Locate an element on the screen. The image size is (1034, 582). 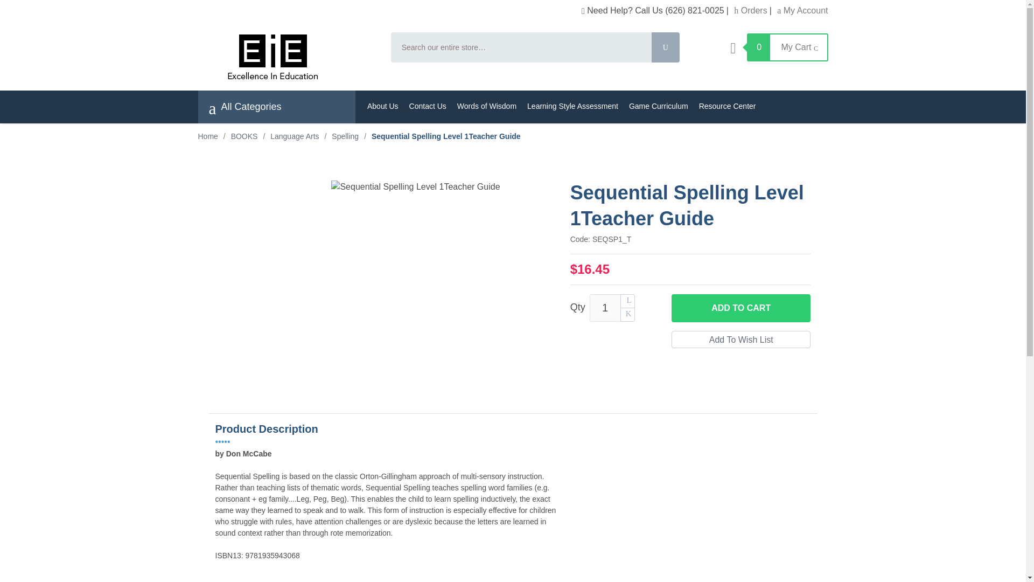
1 is located at coordinates (605, 308).